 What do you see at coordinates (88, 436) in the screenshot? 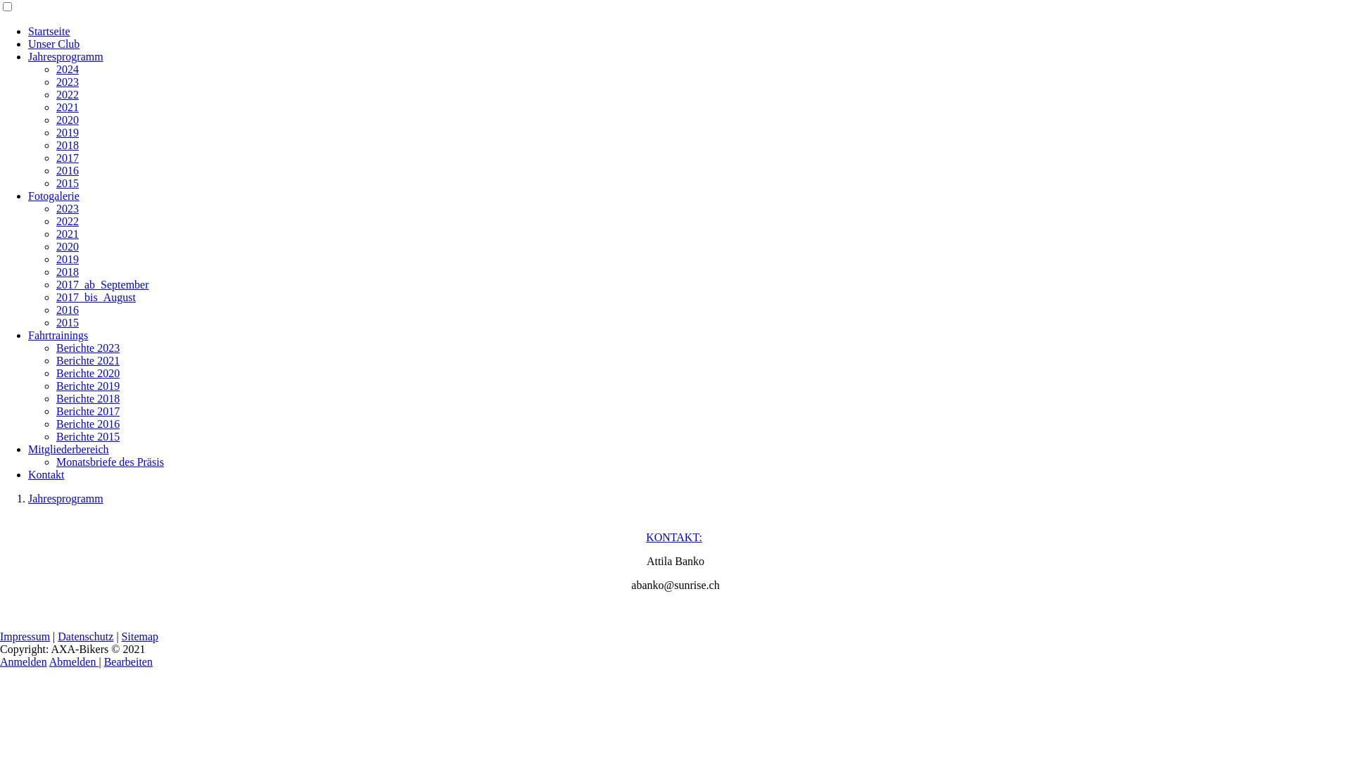
I see `Berichte 2015` at bounding box center [88, 436].